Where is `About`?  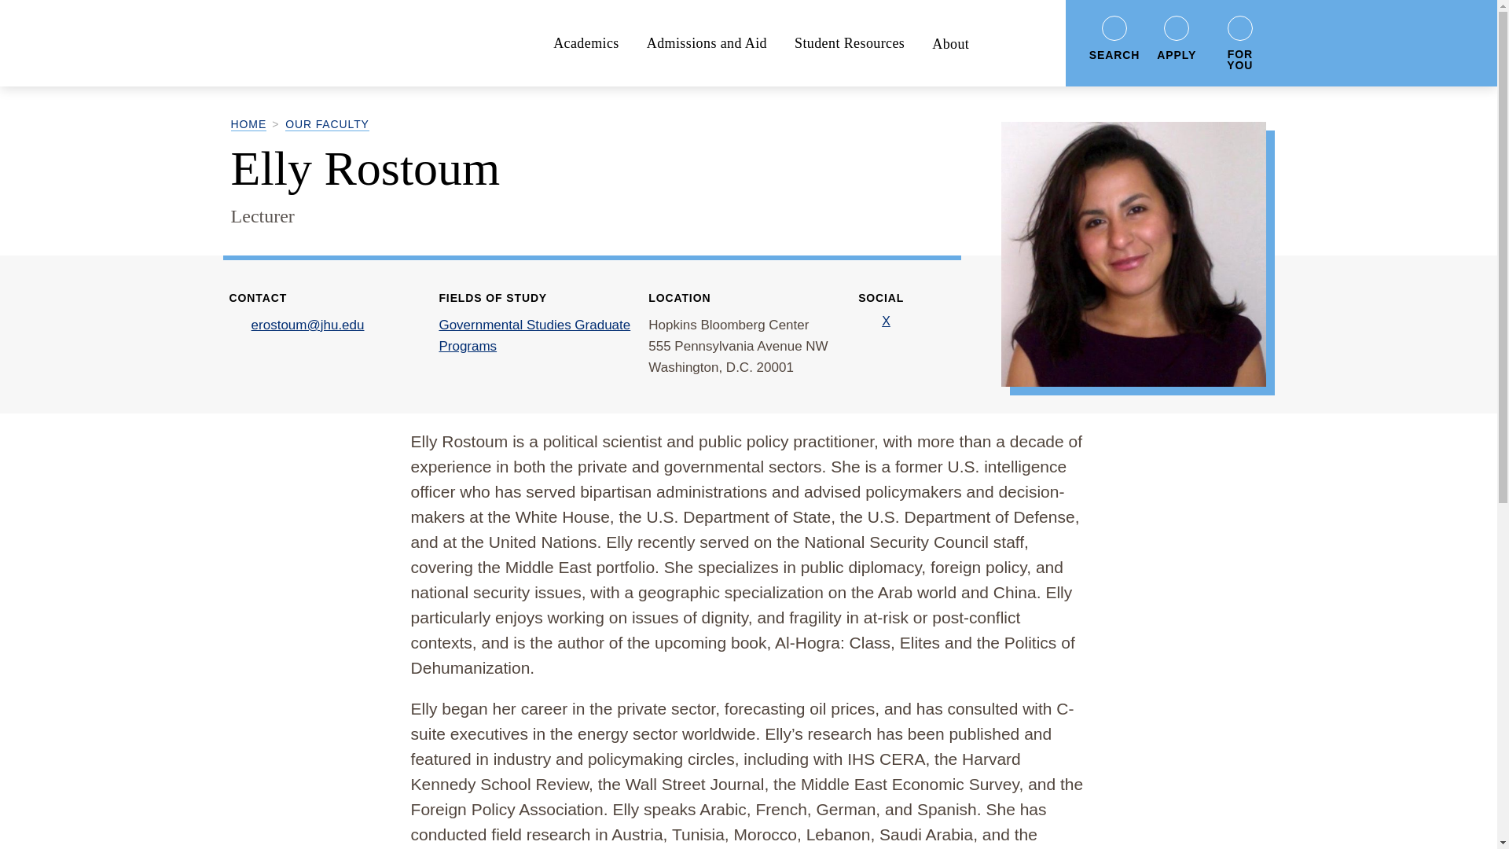
About is located at coordinates (950, 42).